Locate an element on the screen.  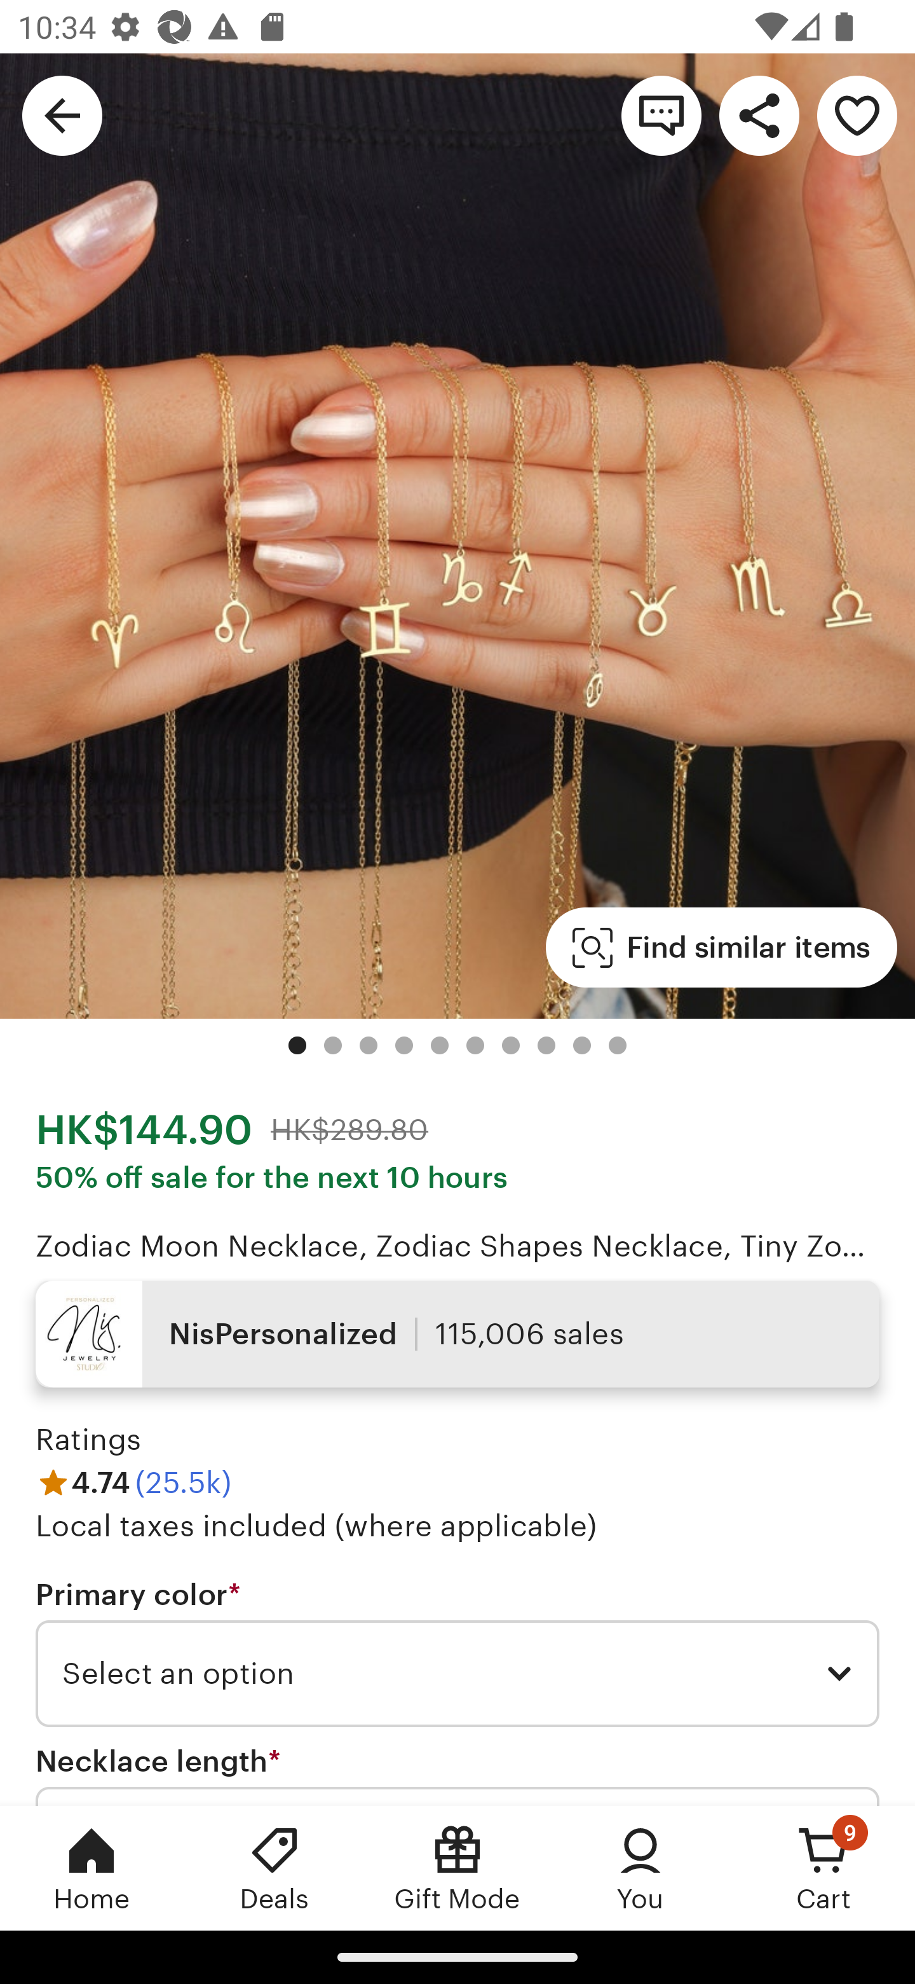
Select an option is located at coordinates (457, 1674).